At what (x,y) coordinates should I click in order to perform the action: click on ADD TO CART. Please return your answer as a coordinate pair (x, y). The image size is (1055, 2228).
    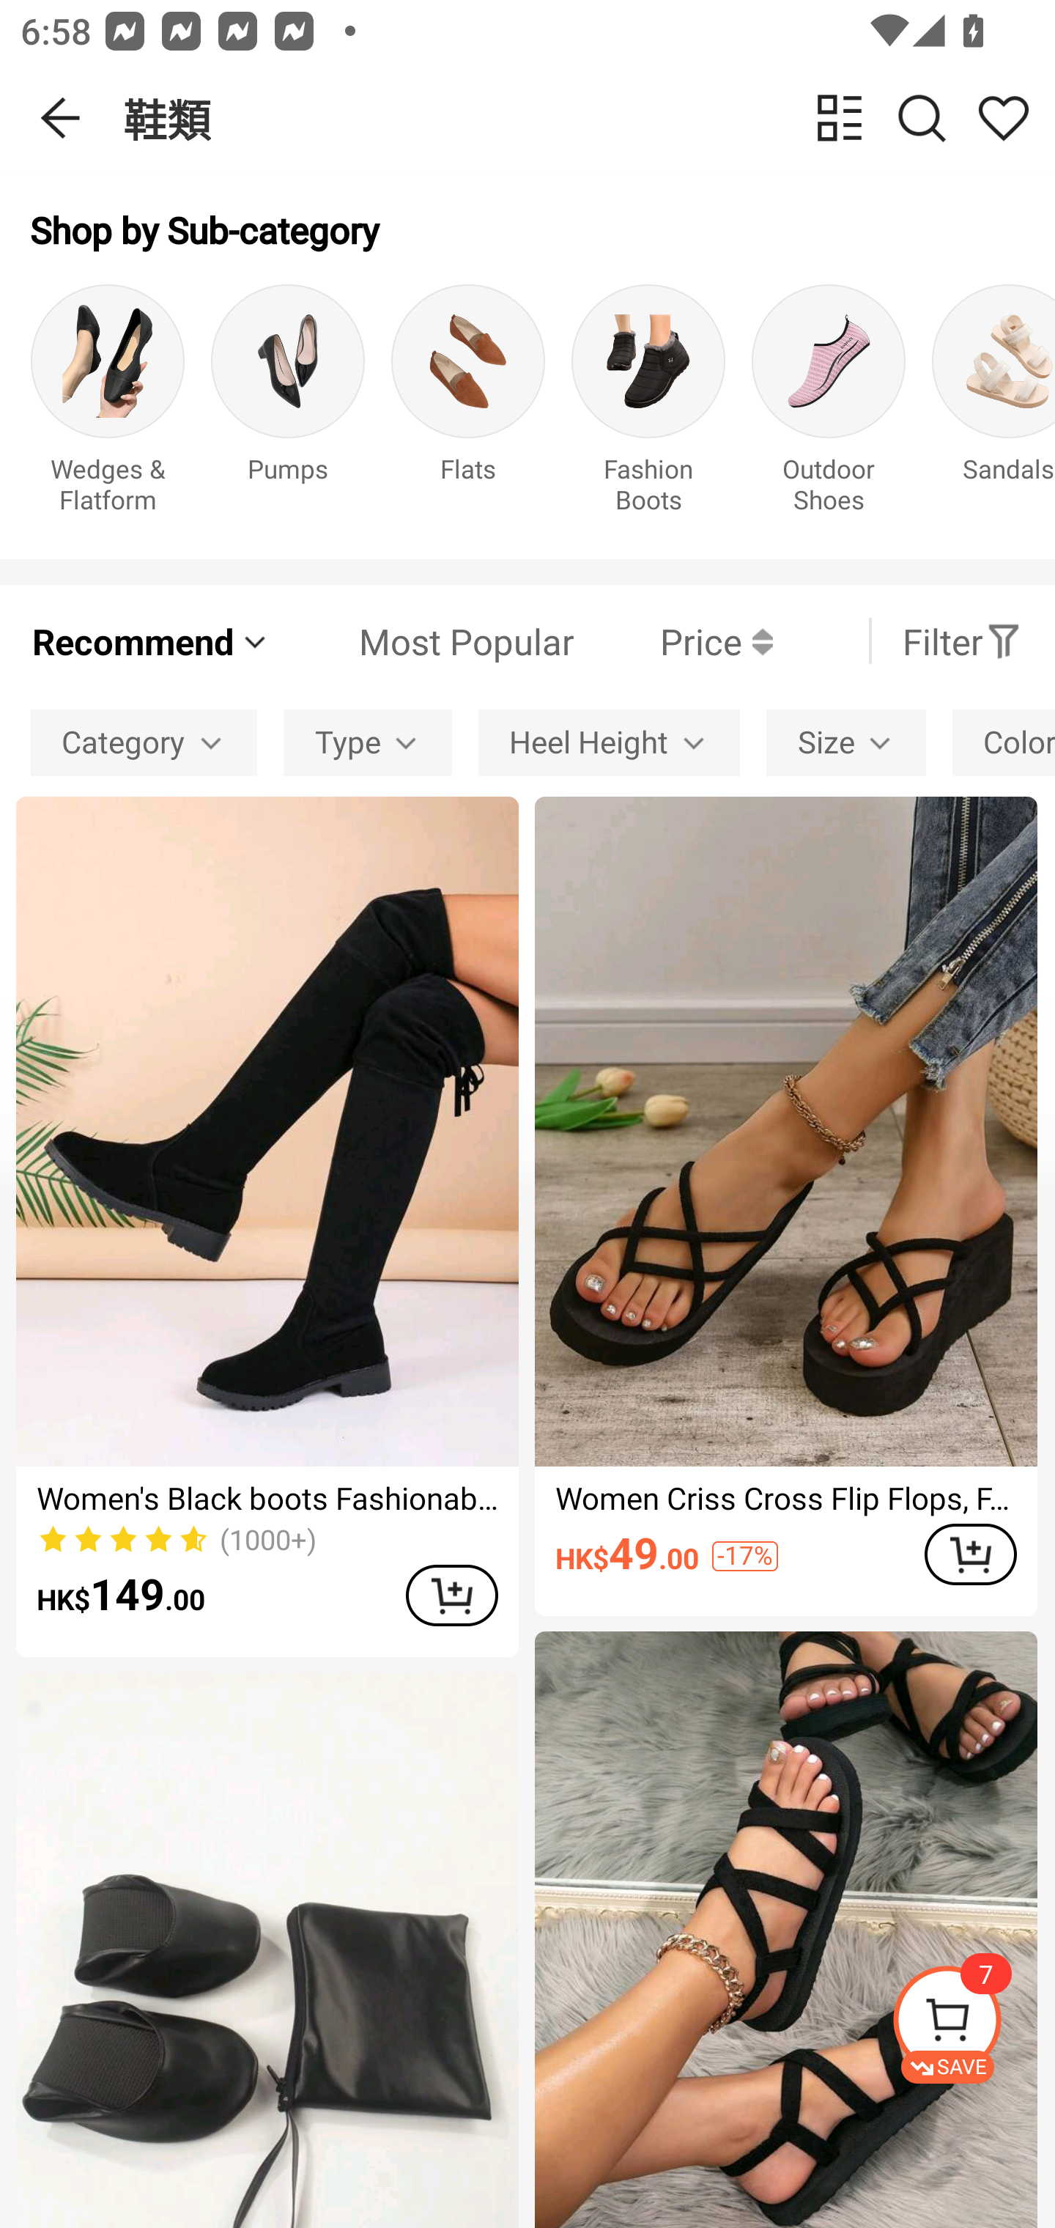
    Looking at the image, I should click on (970, 1555).